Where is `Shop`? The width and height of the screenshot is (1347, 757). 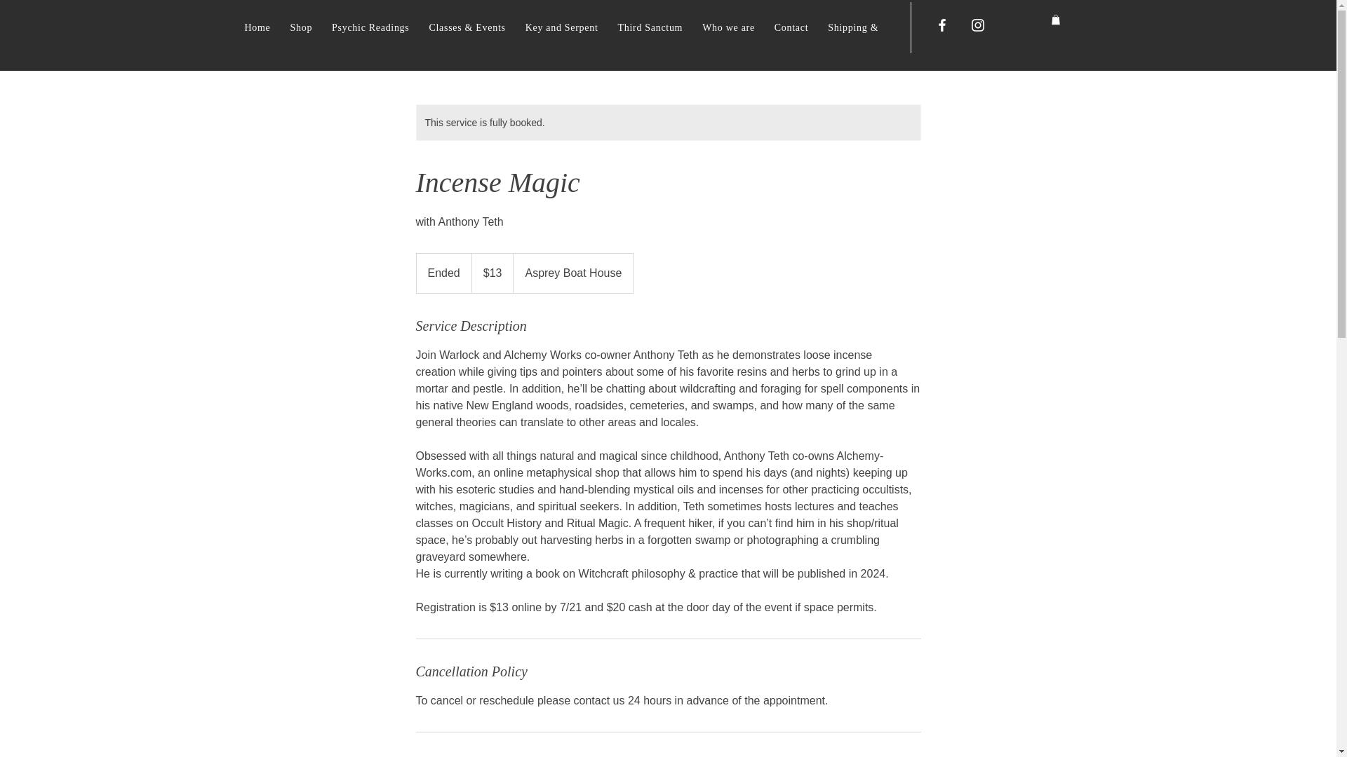 Shop is located at coordinates (302, 27).